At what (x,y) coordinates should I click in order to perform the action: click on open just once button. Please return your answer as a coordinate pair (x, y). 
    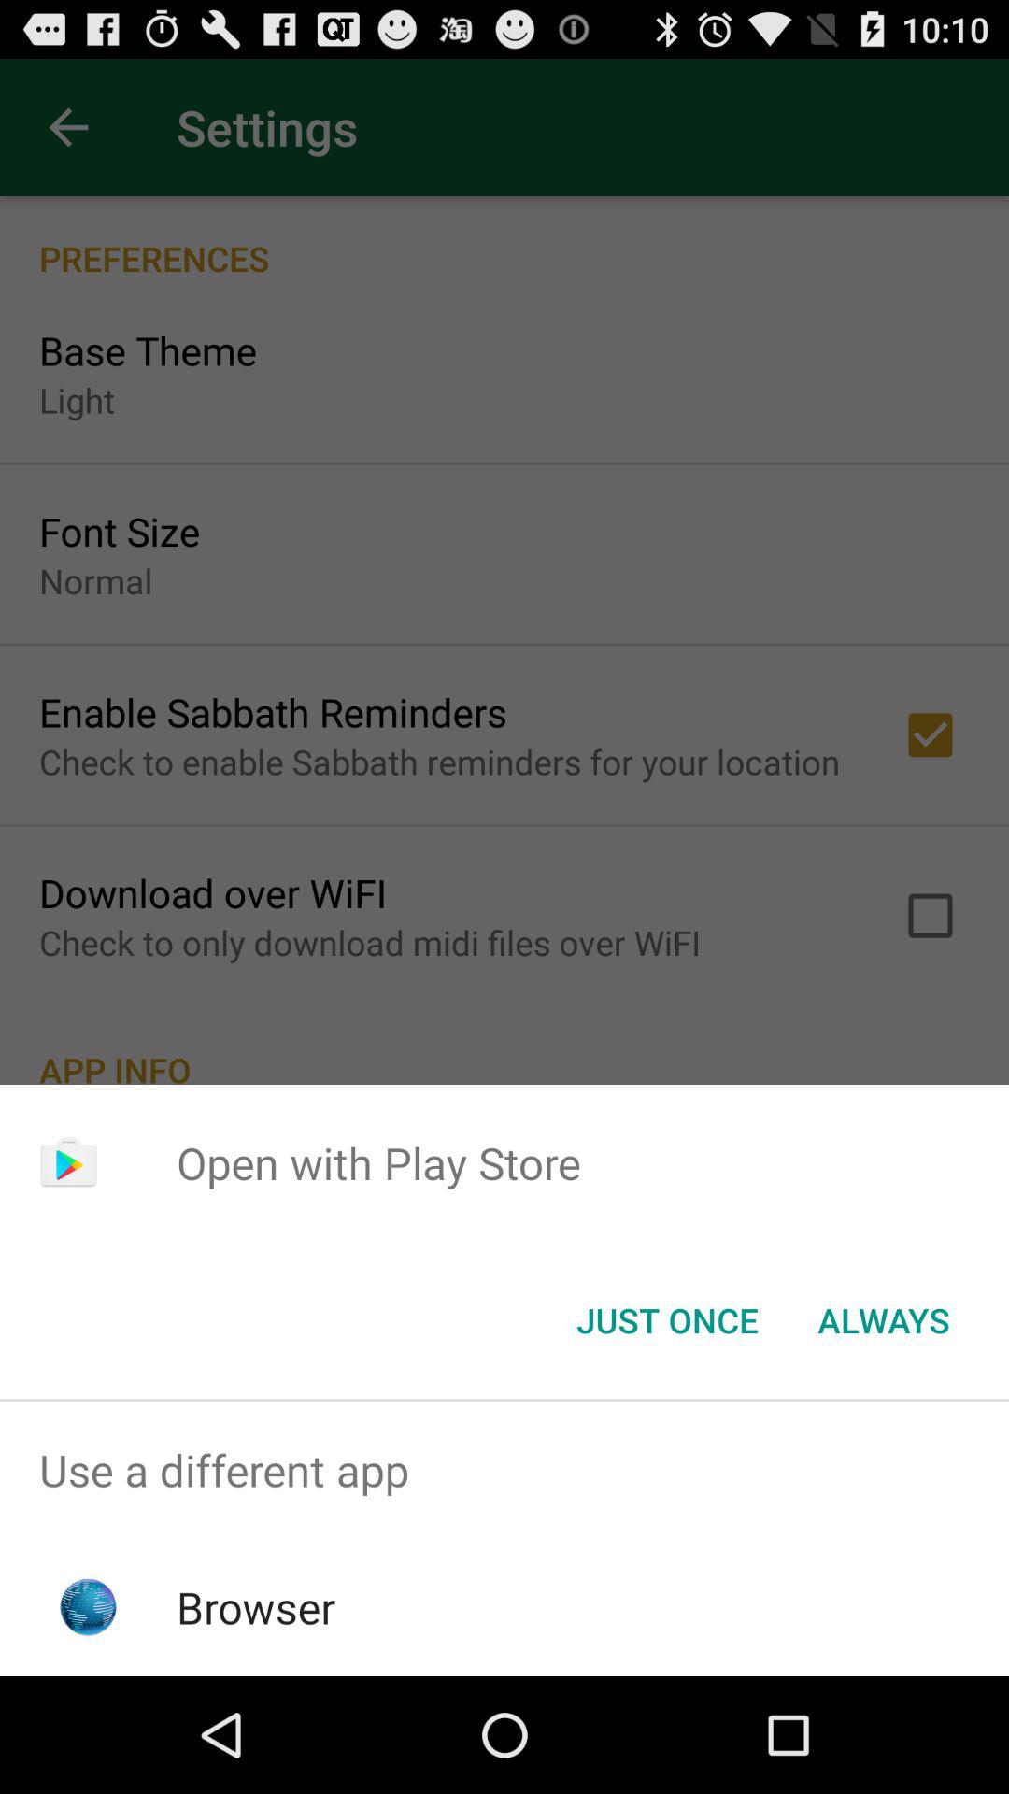
    Looking at the image, I should click on (667, 1320).